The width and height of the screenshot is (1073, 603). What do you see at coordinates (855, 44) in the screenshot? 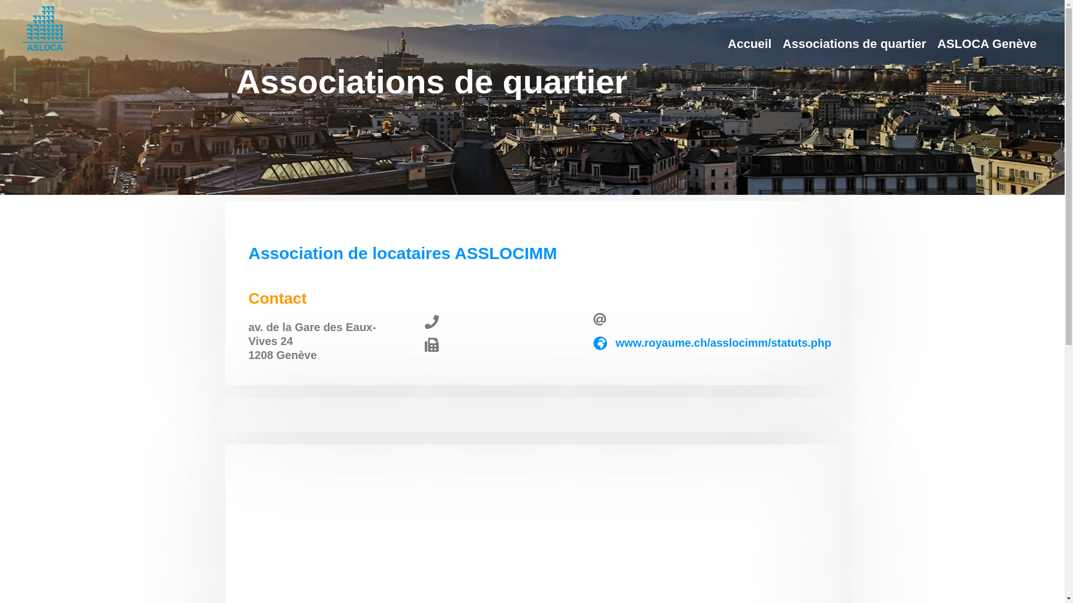
I see `Associations de quartier` at bounding box center [855, 44].